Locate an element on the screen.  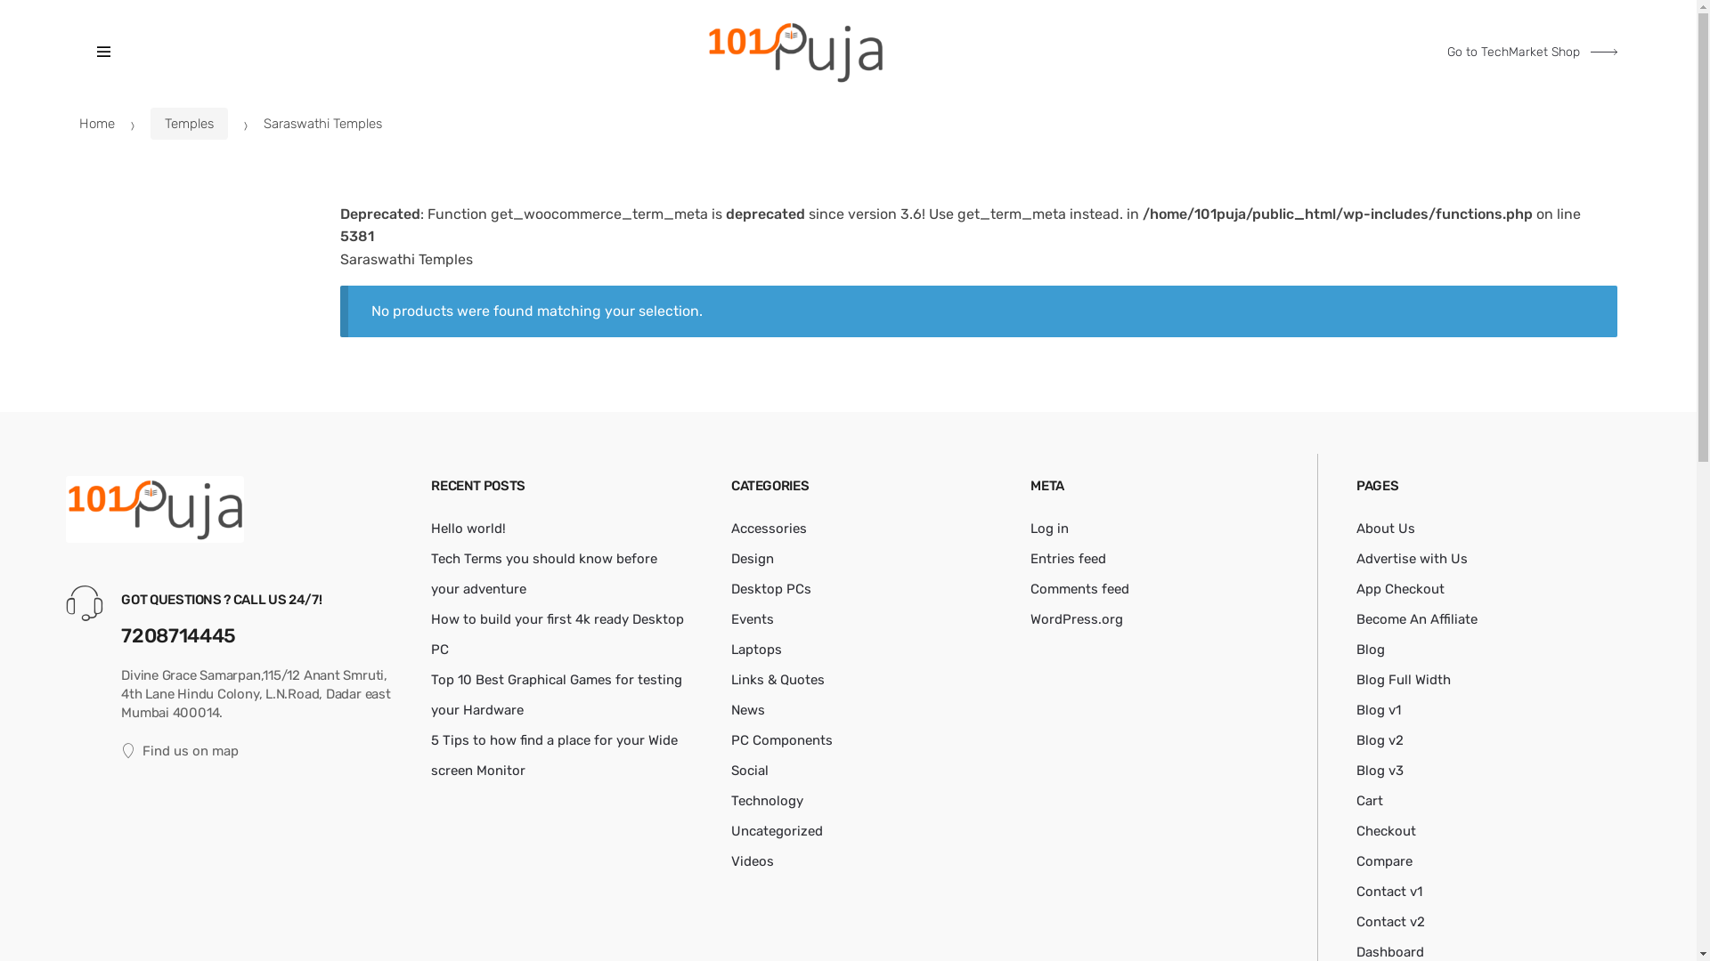
Blog v1 is located at coordinates (1379, 710).